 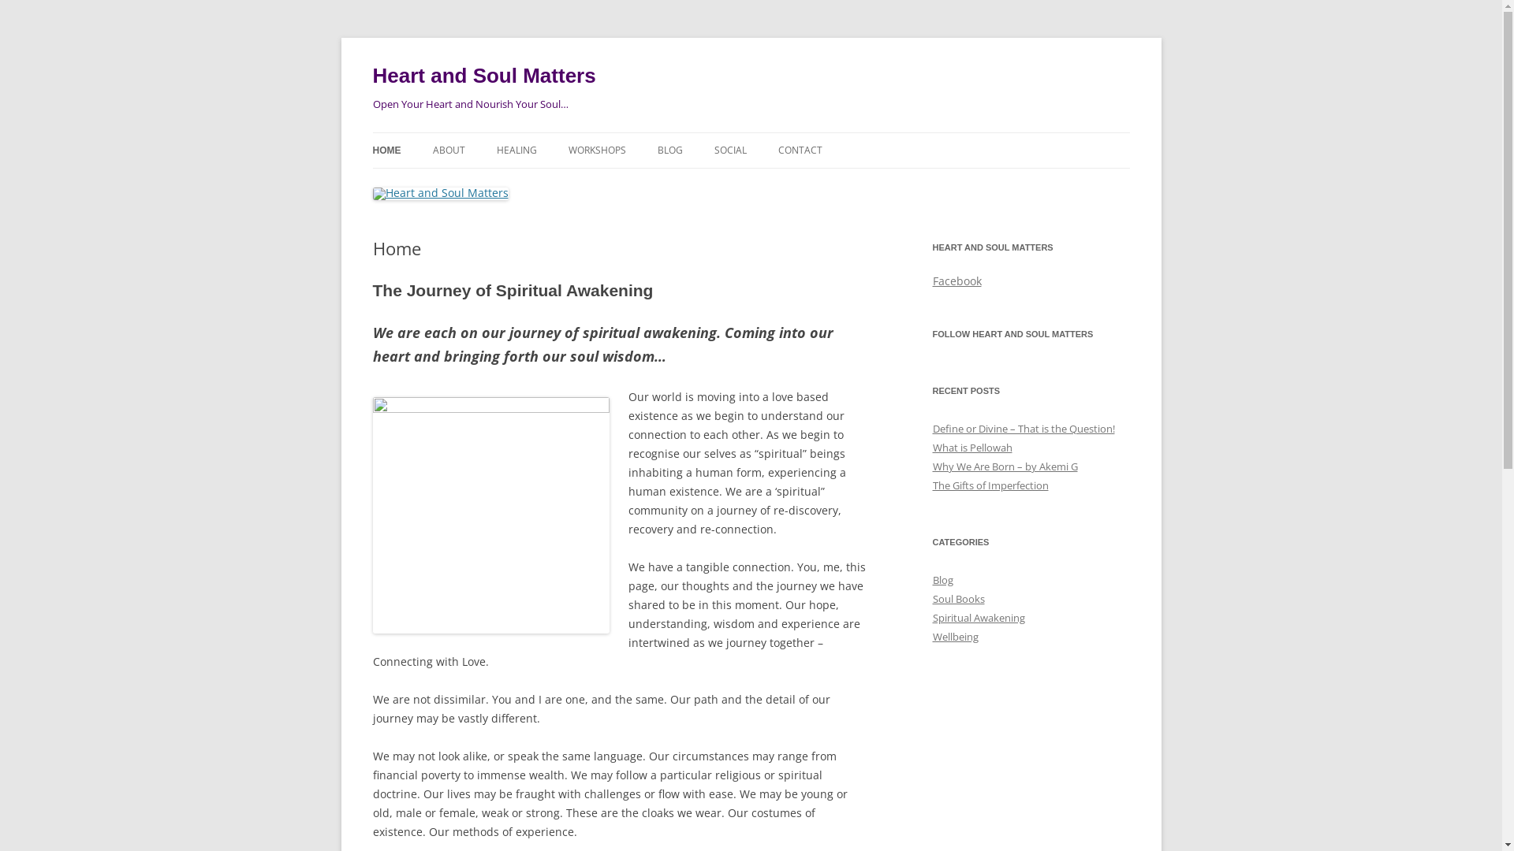 What do you see at coordinates (751, 132) in the screenshot?
I see `Skip to content` at bounding box center [751, 132].